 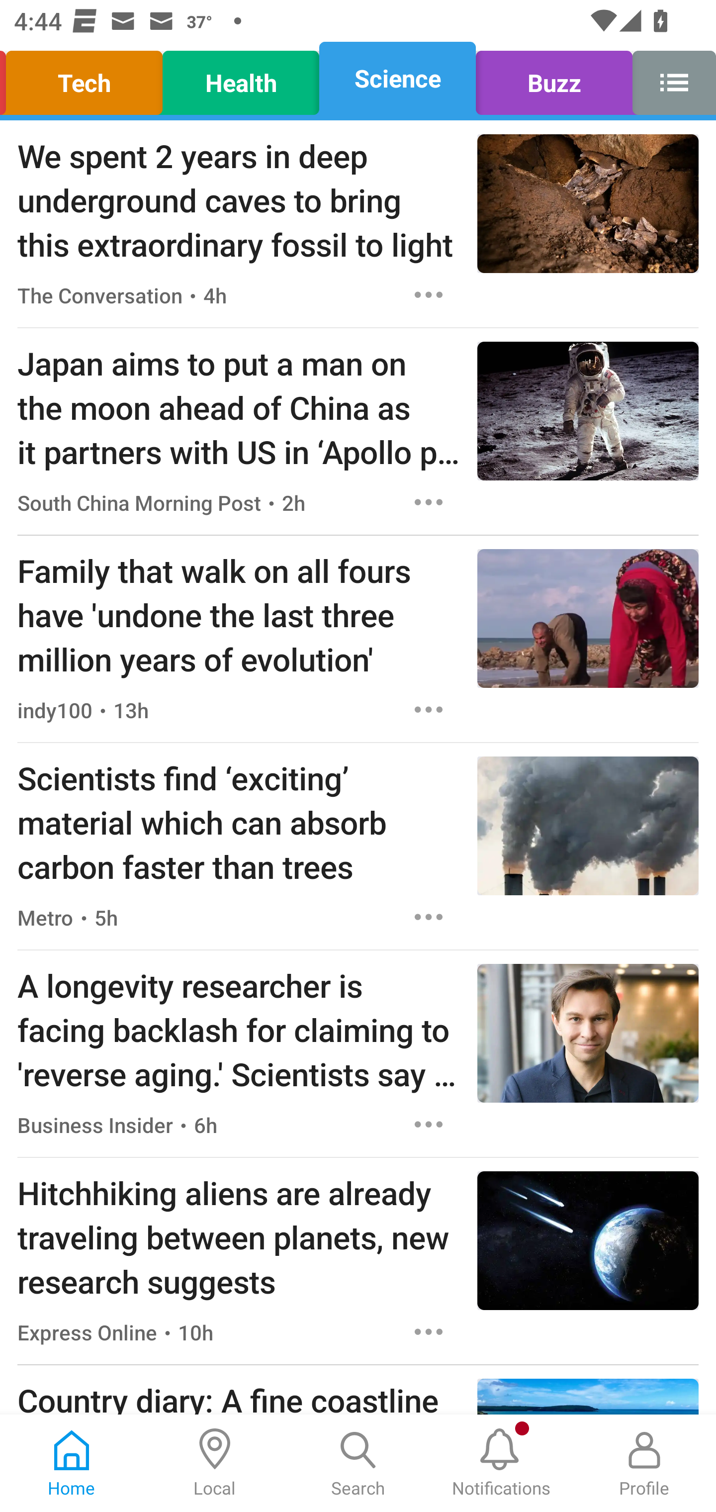 What do you see at coordinates (358, 1463) in the screenshot?
I see `Search` at bounding box center [358, 1463].